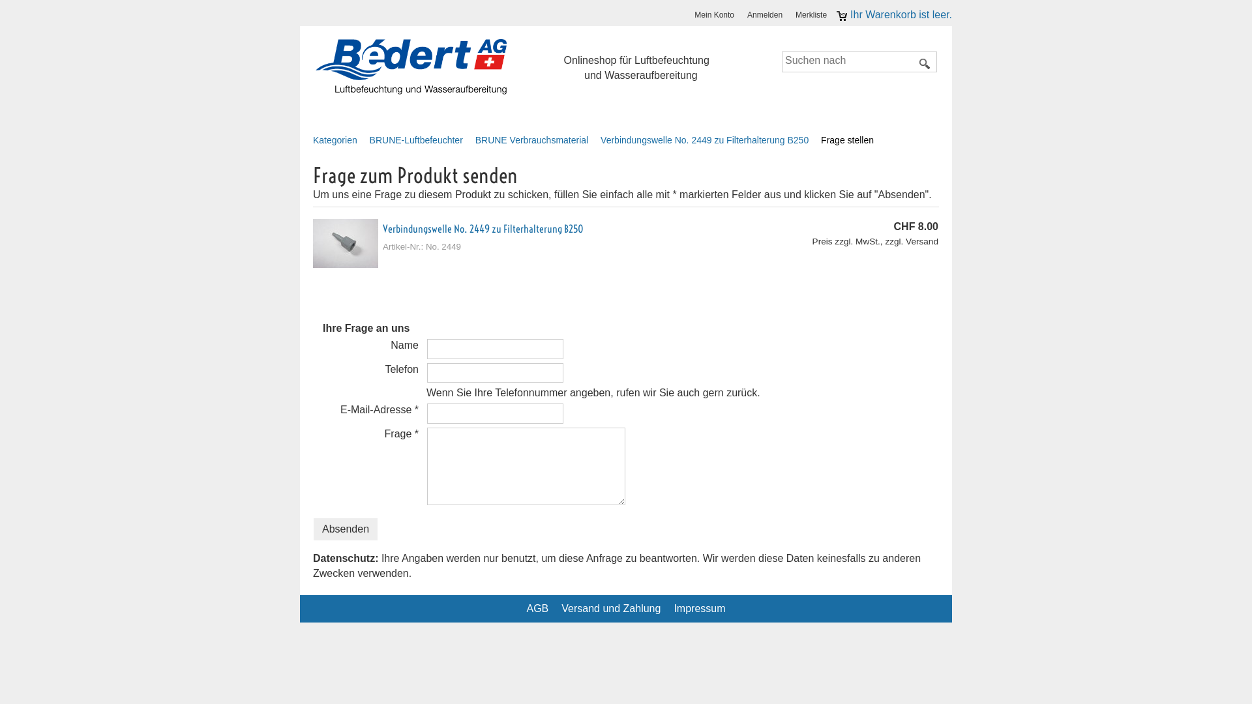 This screenshot has width=1252, height=704. I want to click on Carel-Befeuchter, so click(500, 111).